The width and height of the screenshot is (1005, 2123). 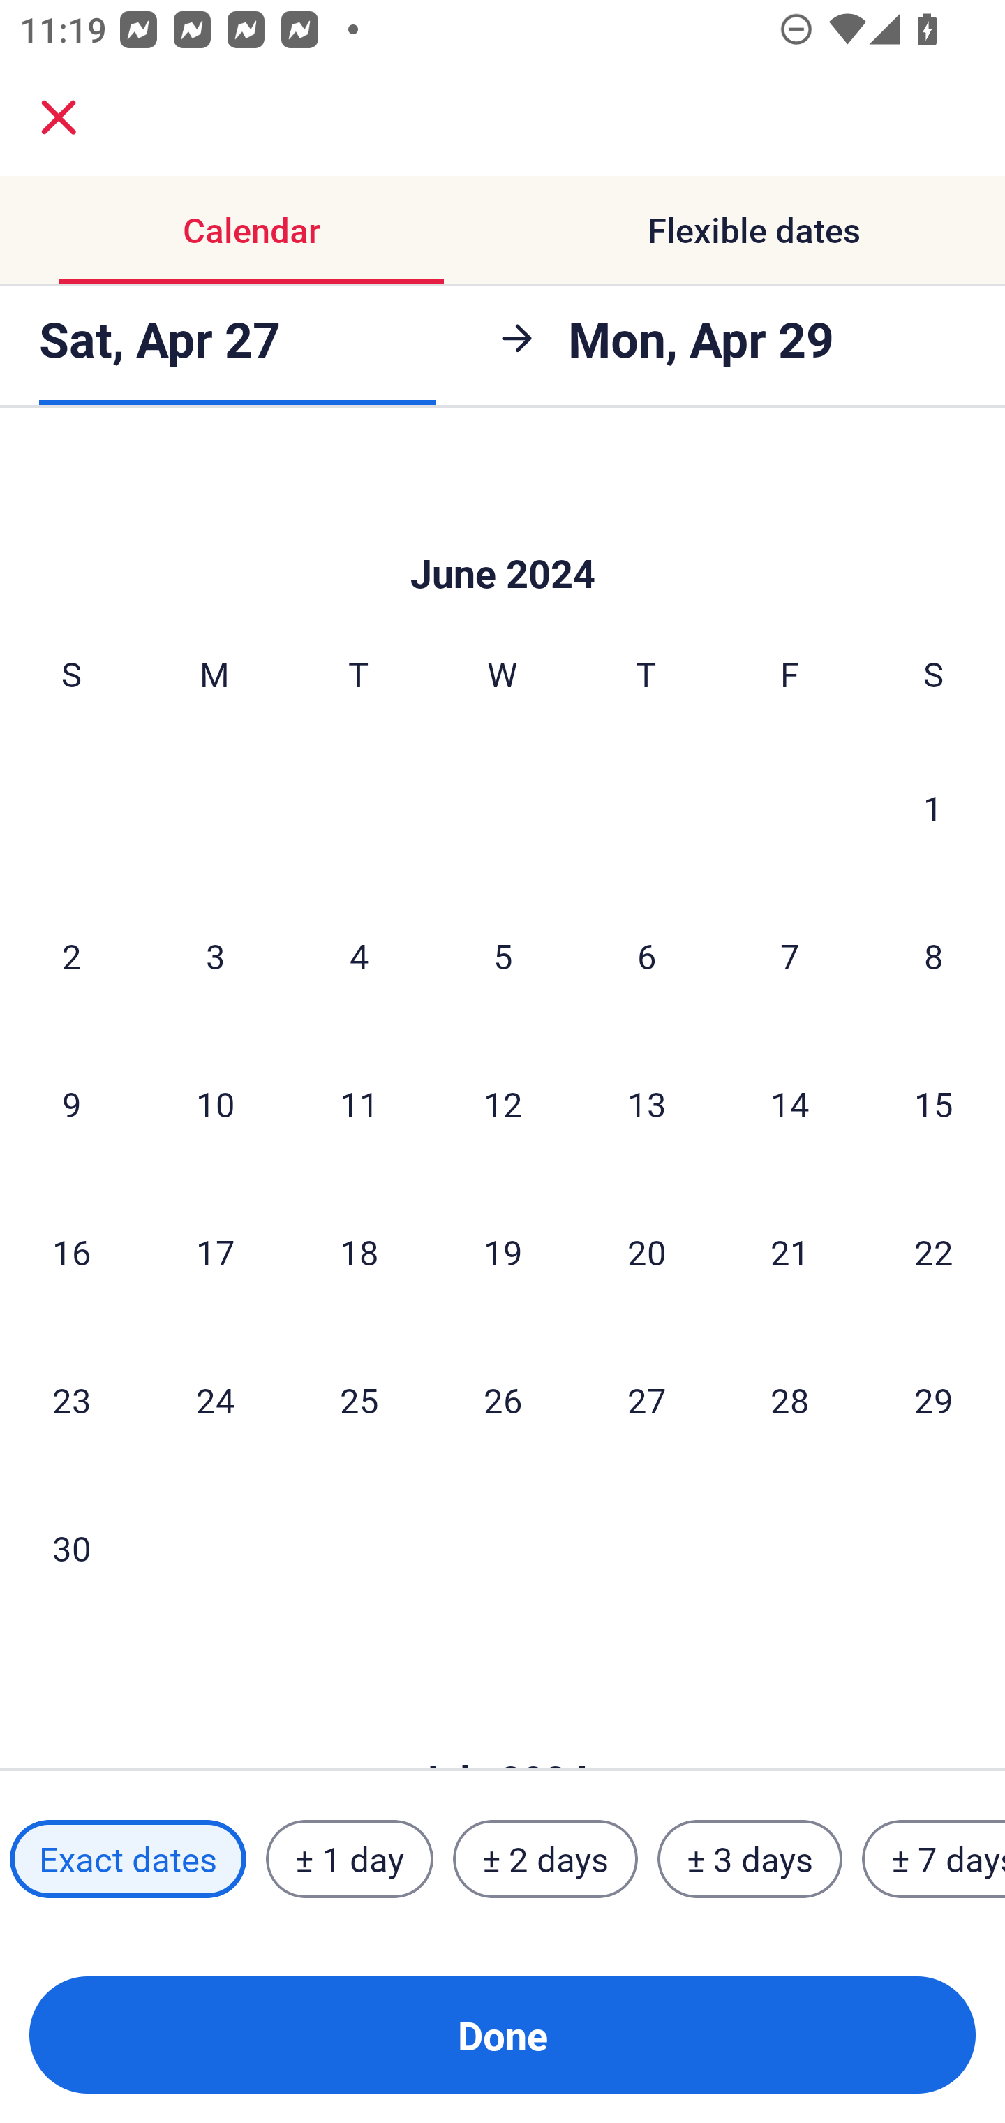 I want to click on 17 Monday, June 17, 2024, so click(x=215, y=1251).